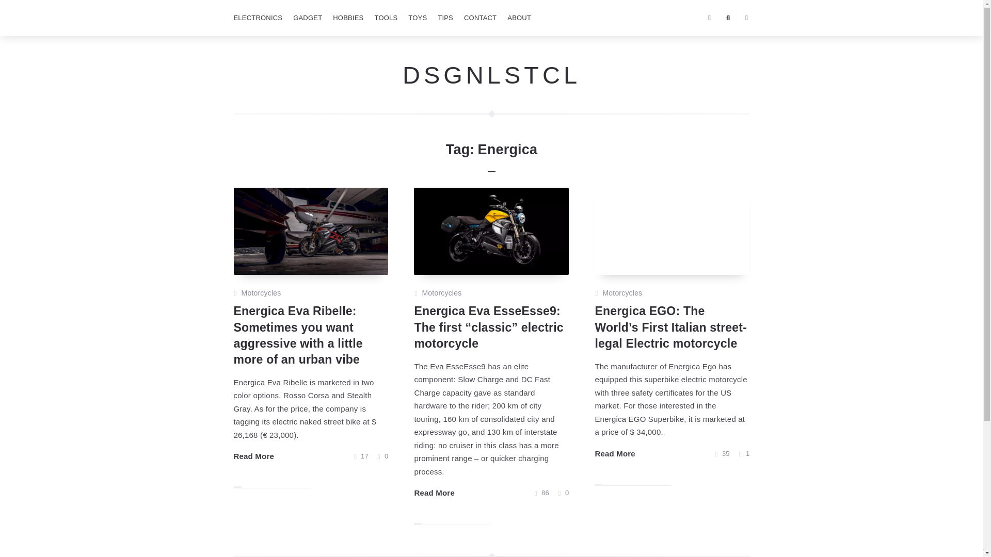  I want to click on CONTACT, so click(480, 18).